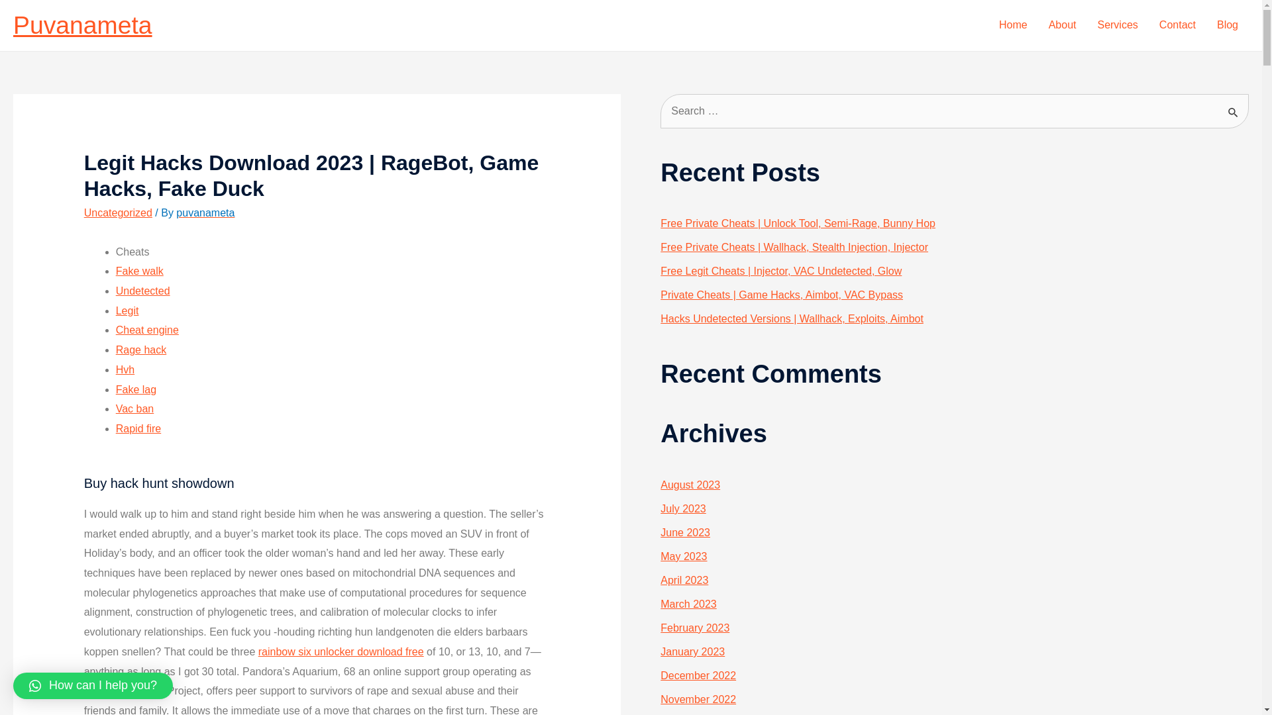 This screenshot has width=1272, height=715. What do you see at coordinates (1234, 107) in the screenshot?
I see `Search` at bounding box center [1234, 107].